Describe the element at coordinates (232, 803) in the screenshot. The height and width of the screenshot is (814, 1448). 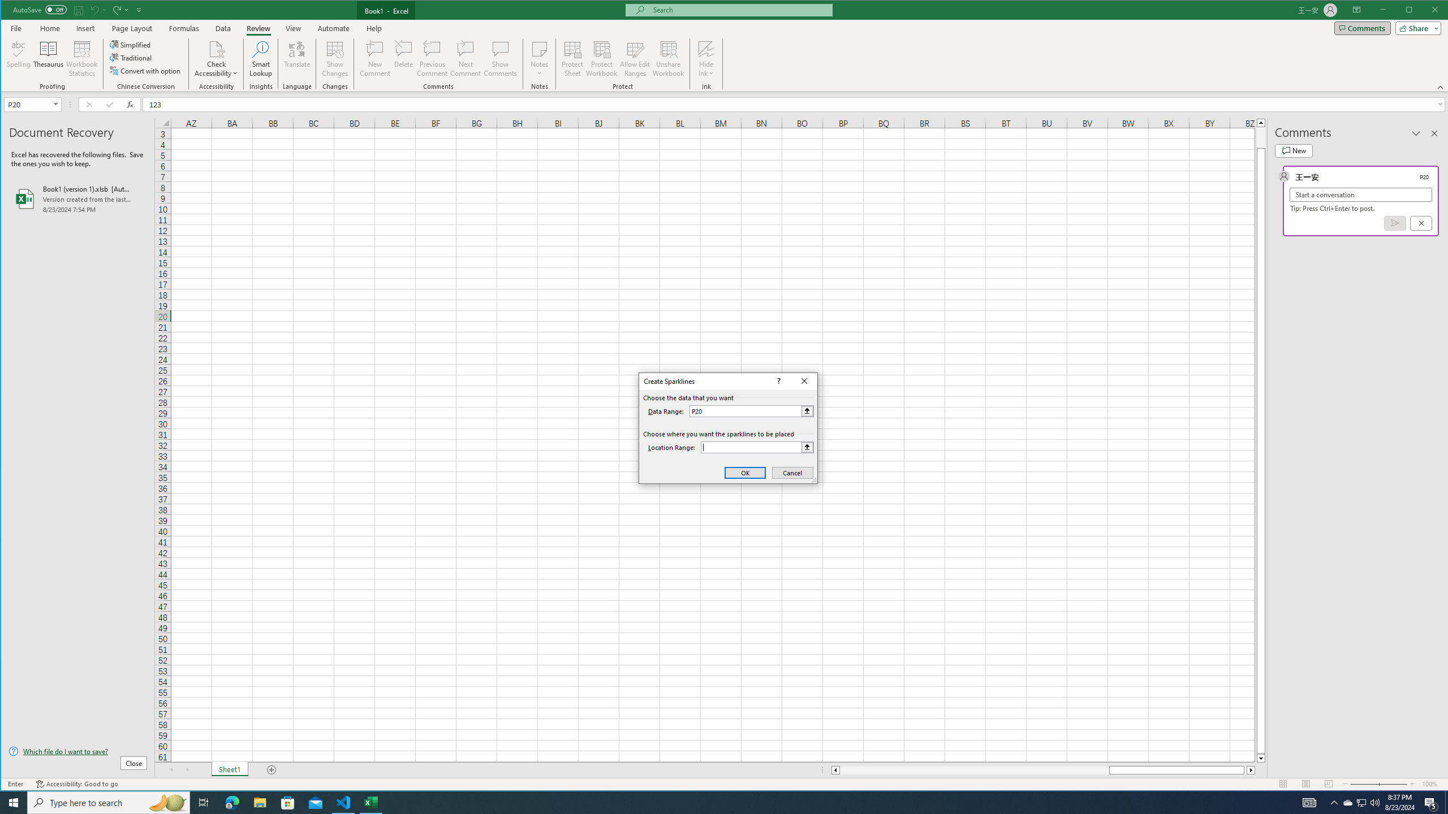
I see `Microsoft Edge` at that location.